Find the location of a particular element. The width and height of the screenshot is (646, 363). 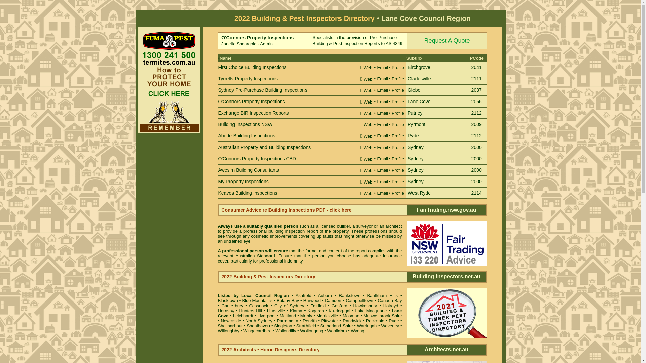

Lane Cove is located at coordinates (310, 313).